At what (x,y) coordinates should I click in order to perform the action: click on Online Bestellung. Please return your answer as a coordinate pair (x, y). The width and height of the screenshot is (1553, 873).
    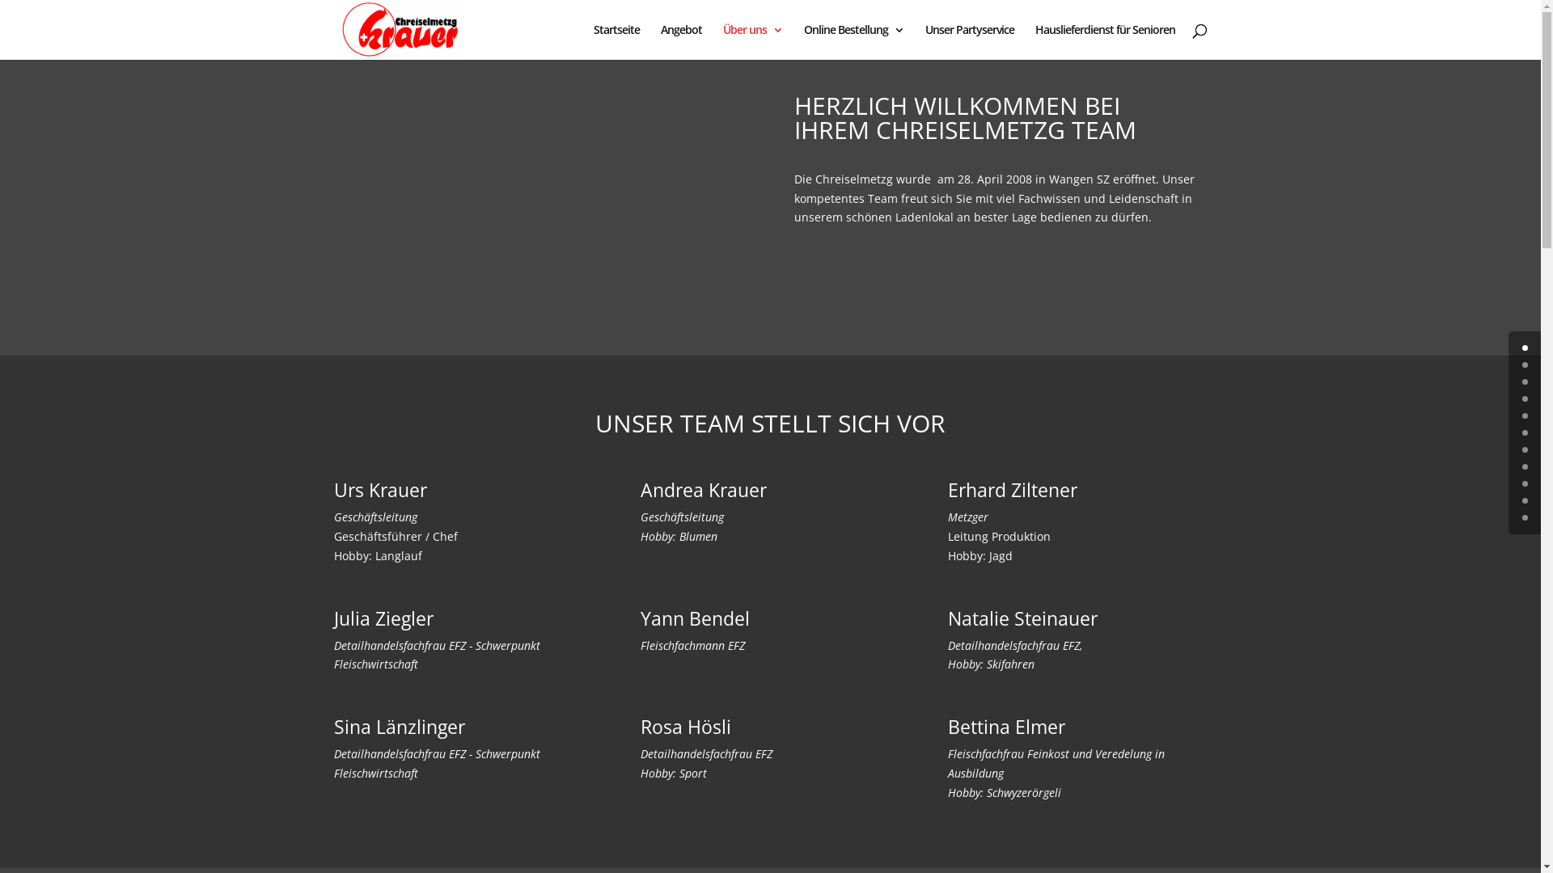
    Looking at the image, I should click on (854, 42).